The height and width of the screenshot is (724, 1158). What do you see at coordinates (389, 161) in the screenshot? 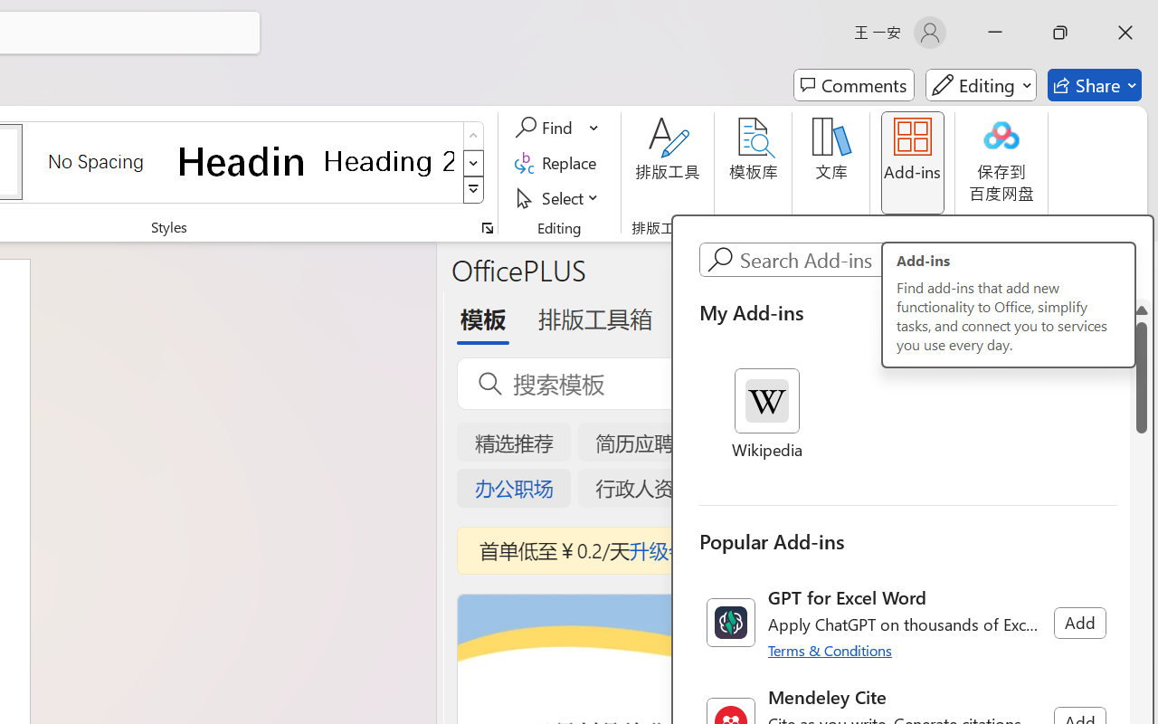
I see `Heading 2` at bounding box center [389, 161].